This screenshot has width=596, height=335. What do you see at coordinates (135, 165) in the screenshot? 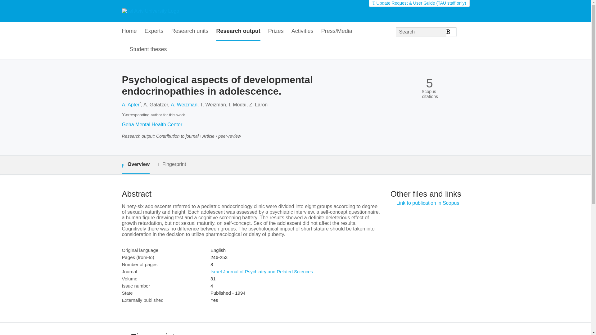
I see `Overview` at bounding box center [135, 165].